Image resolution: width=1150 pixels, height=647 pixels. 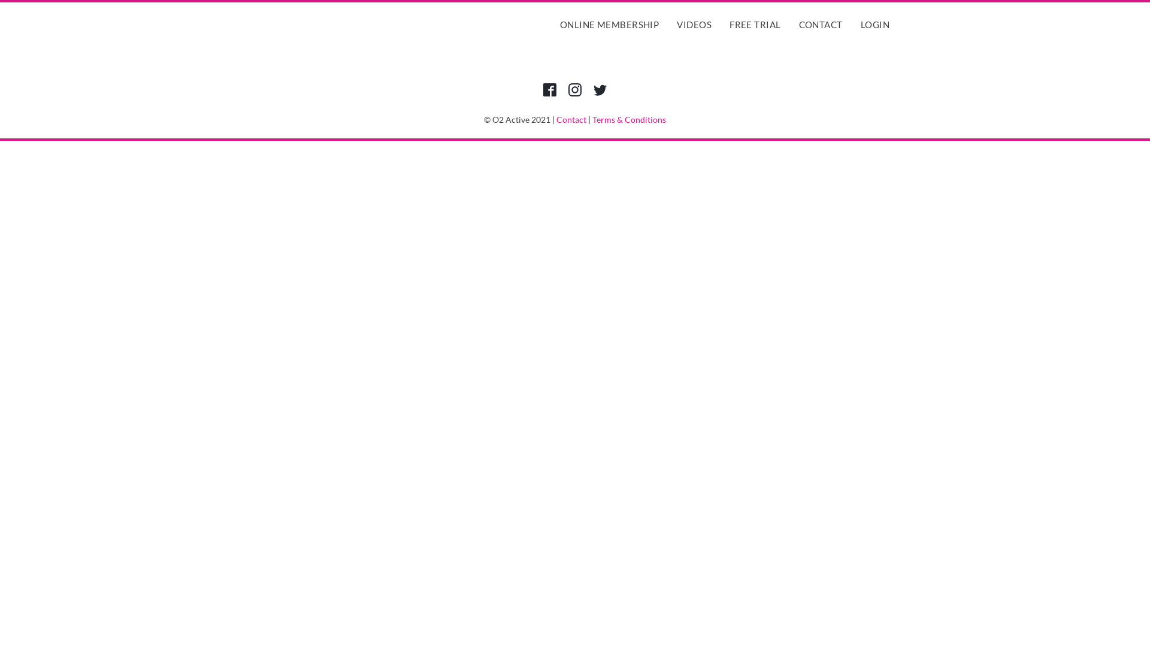 I want to click on LOGIN, so click(x=875, y=25).